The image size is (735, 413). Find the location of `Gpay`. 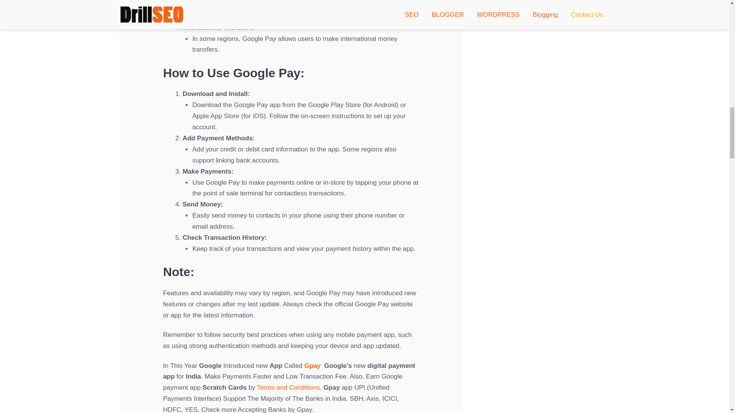

Gpay is located at coordinates (312, 366).